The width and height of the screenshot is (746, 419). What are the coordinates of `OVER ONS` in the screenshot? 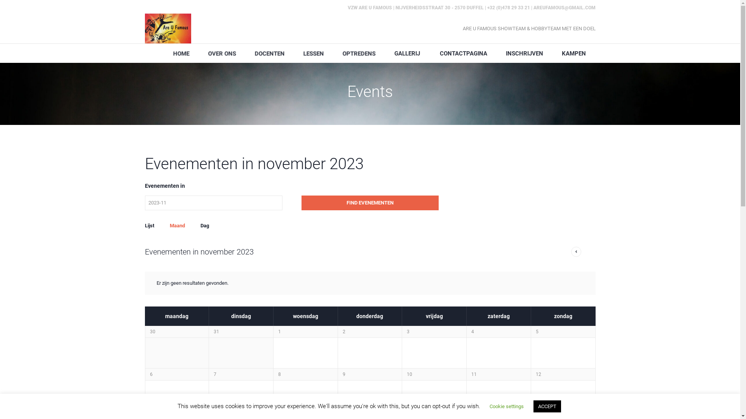 It's located at (221, 53).